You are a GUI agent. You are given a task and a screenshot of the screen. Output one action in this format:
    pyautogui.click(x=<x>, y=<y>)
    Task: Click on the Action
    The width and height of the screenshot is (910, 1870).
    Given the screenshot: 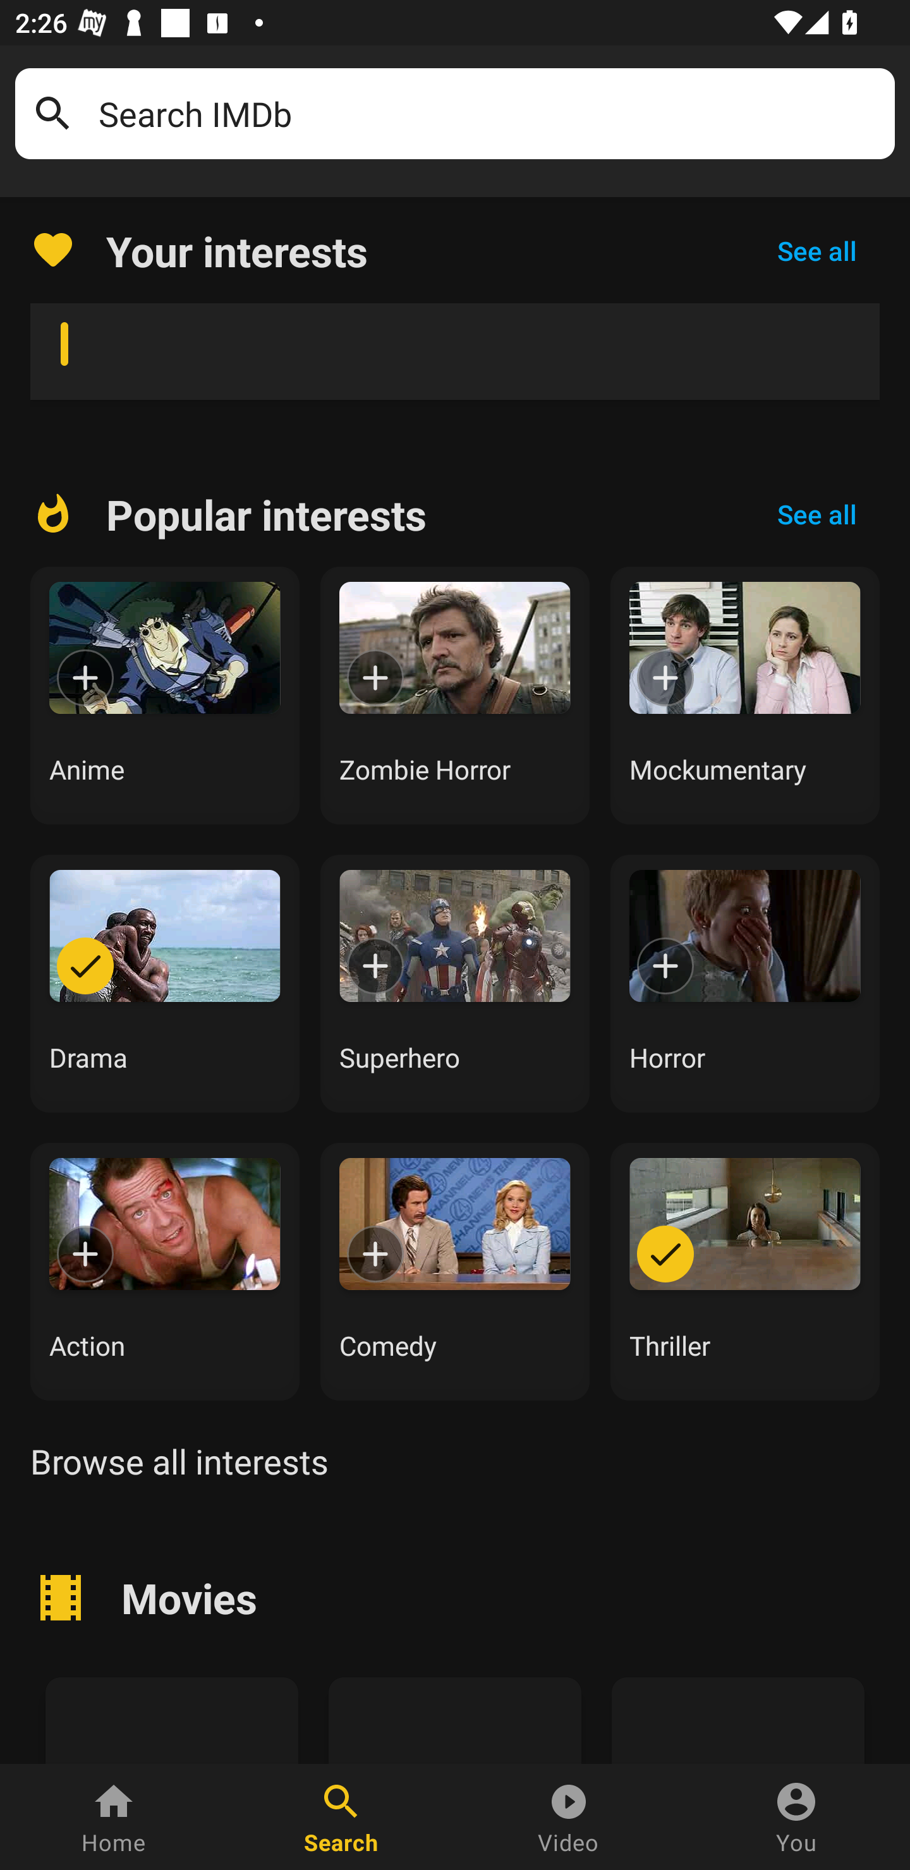 What is the action you would take?
    pyautogui.click(x=164, y=1271)
    